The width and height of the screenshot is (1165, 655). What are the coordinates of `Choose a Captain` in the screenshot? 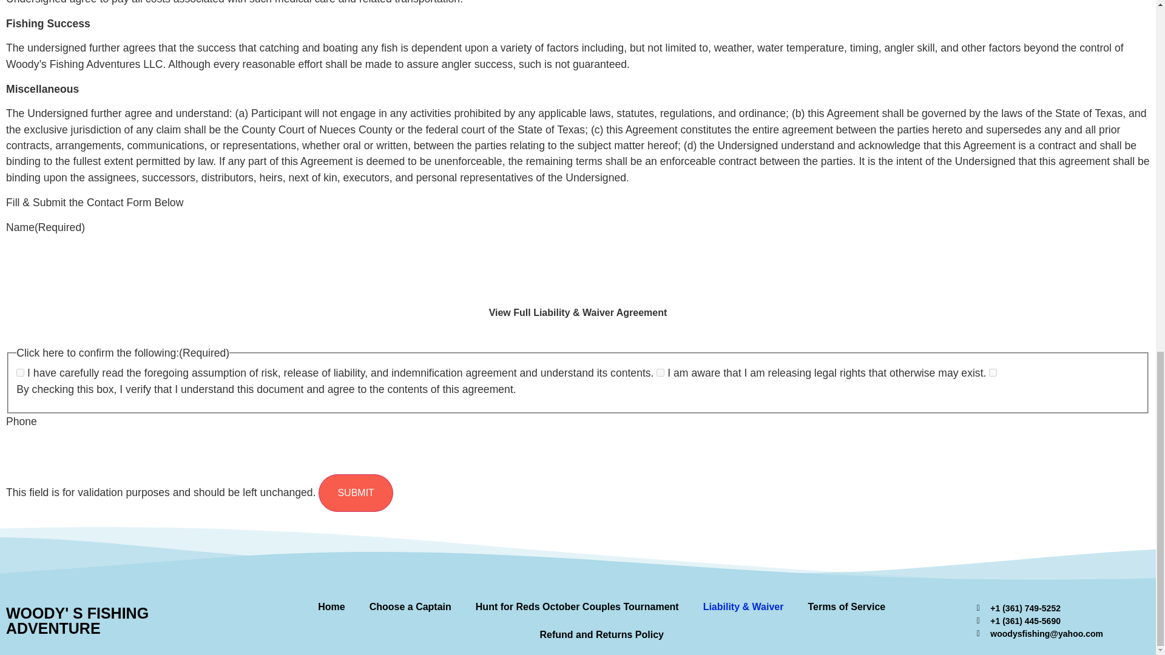 It's located at (410, 606).